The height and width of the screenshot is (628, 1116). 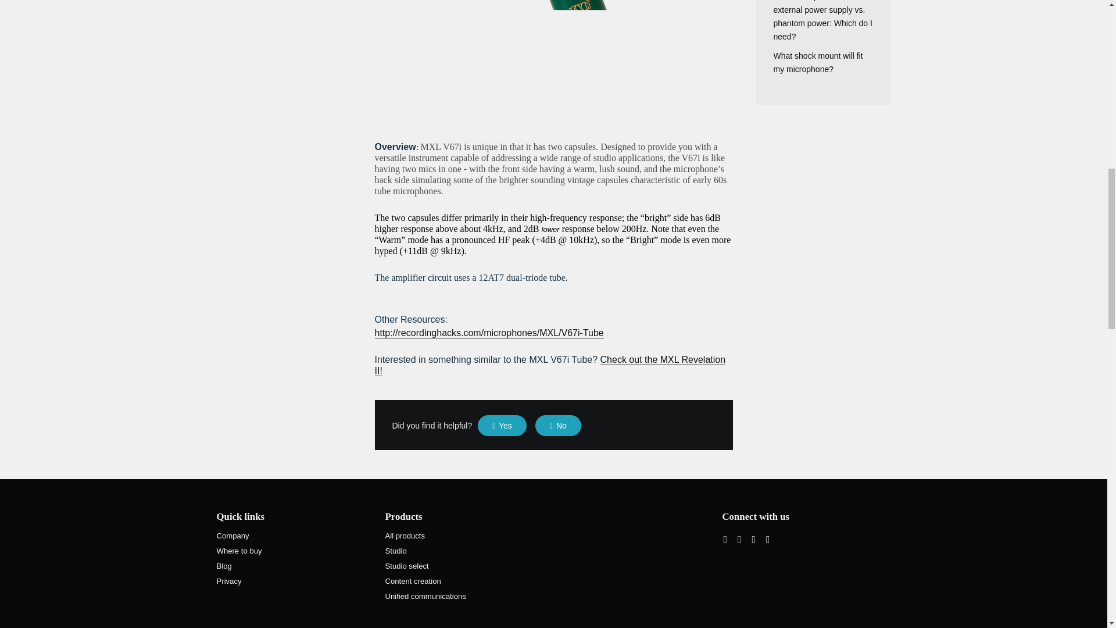 What do you see at coordinates (405, 535) in the screenshot?
I see `All products` at bounding box center [405, 535].